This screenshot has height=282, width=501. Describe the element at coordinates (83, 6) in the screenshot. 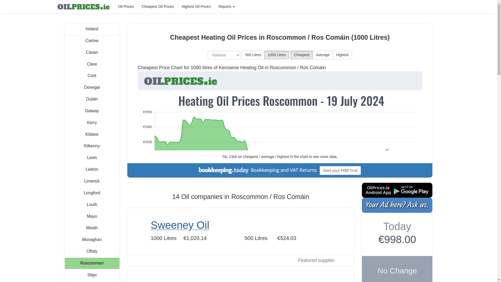

I see `Heating Oil Prices` at that location.